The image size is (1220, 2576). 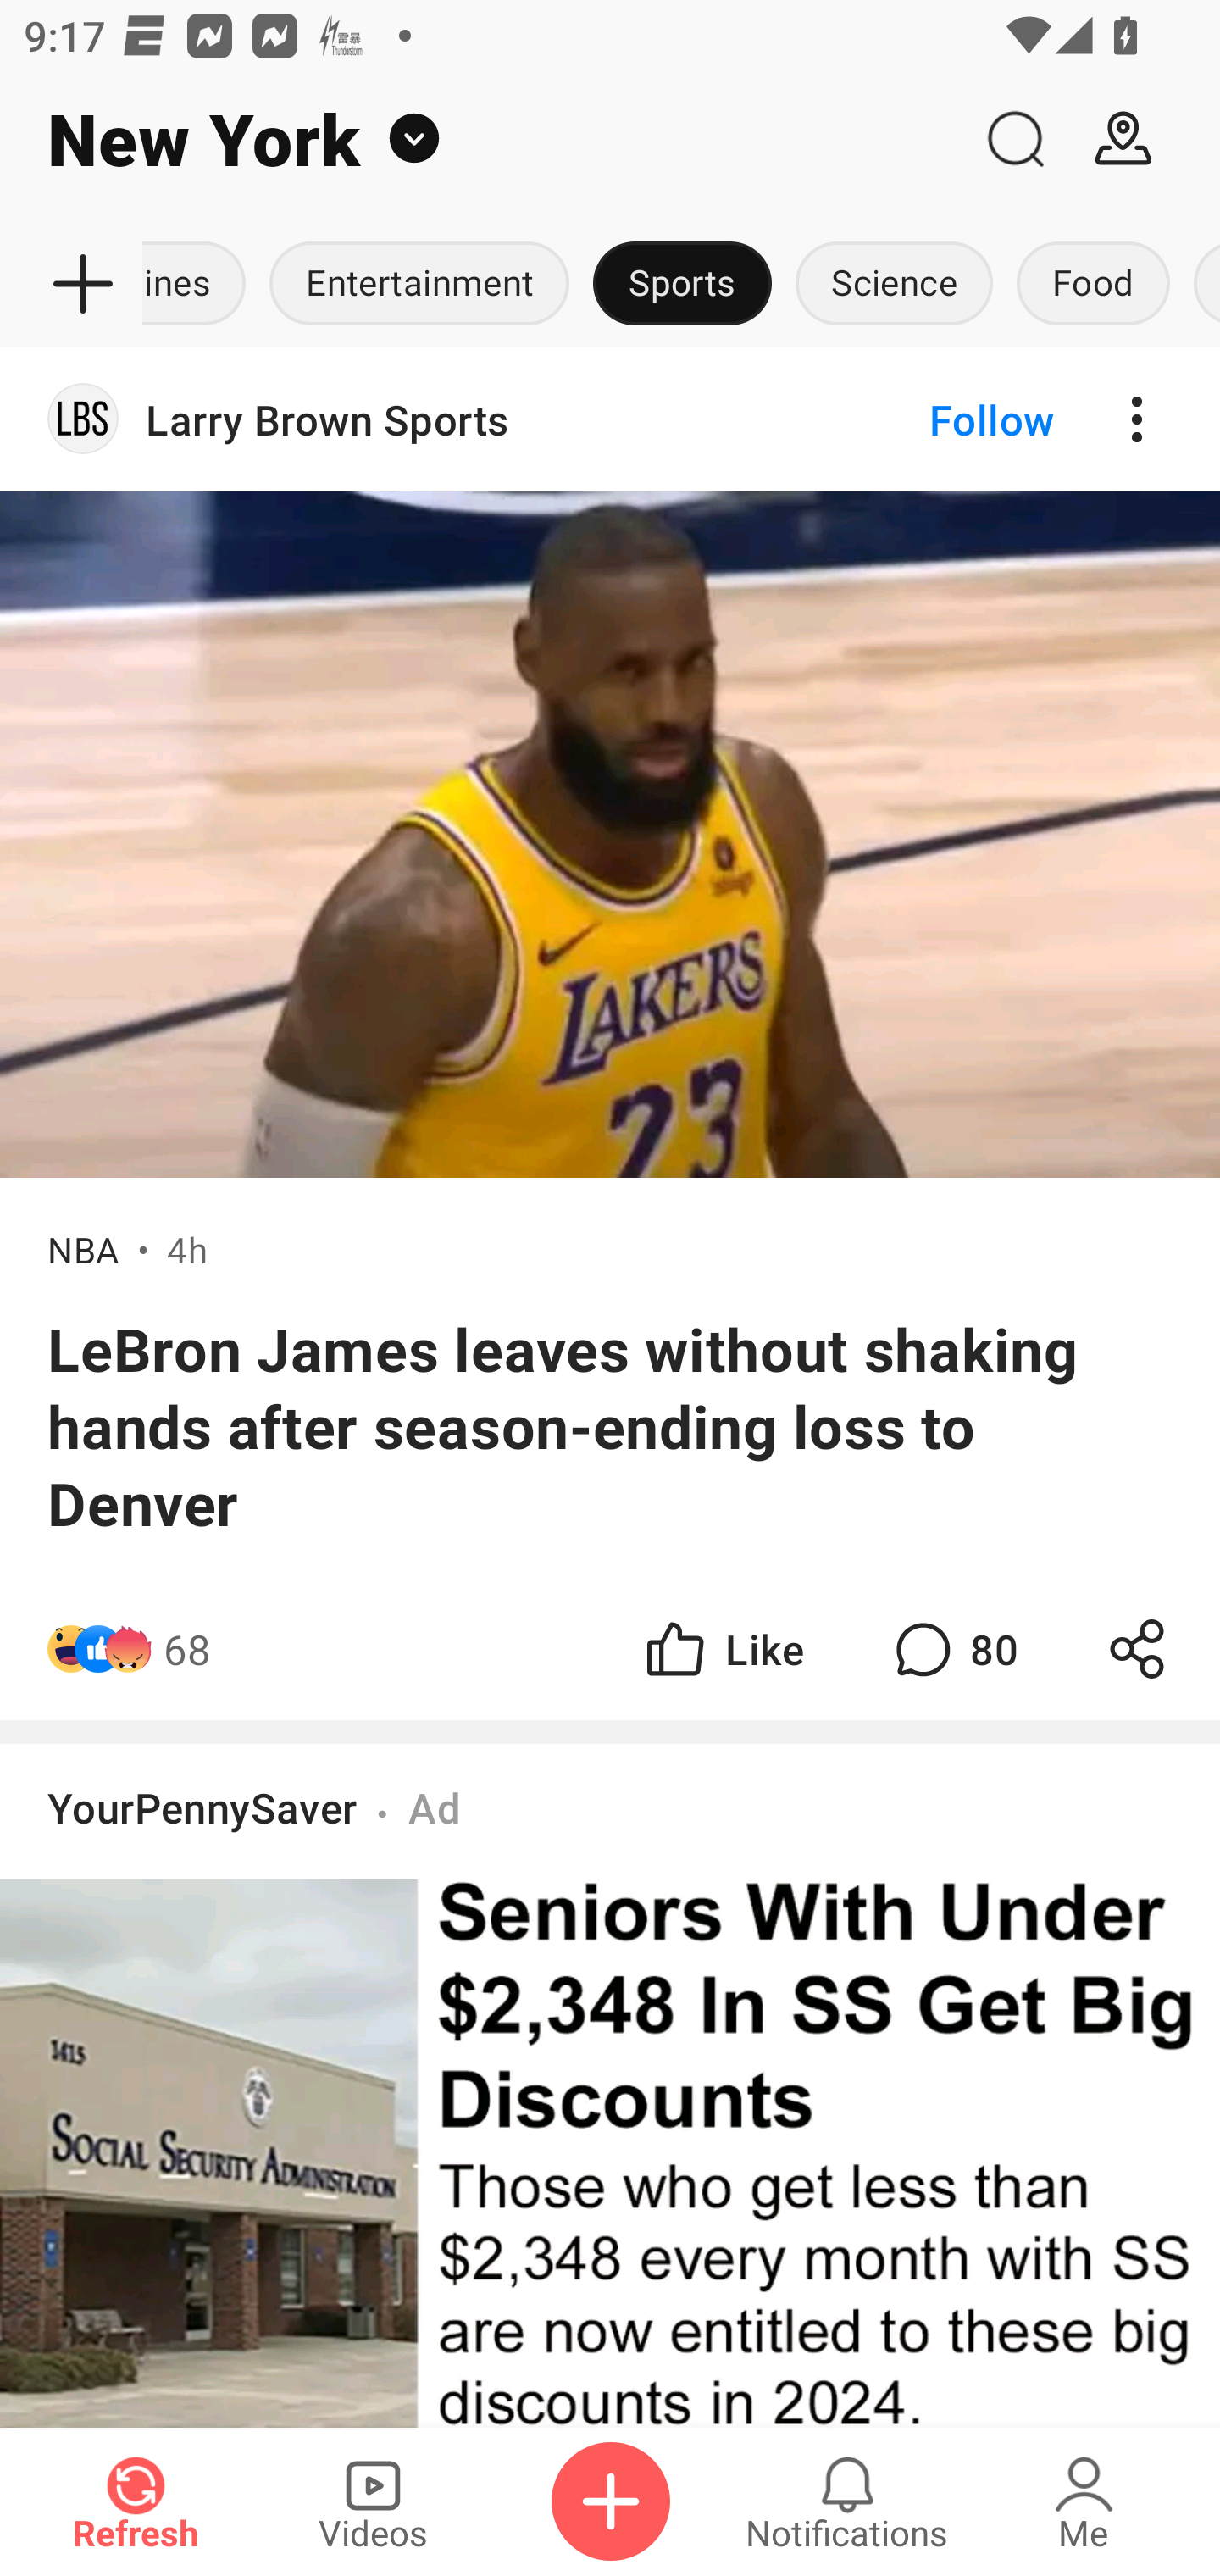 What do you see at coordinates (722, 1648) in the screenshot?
I see `Like` at bounding box center [722, 1648].